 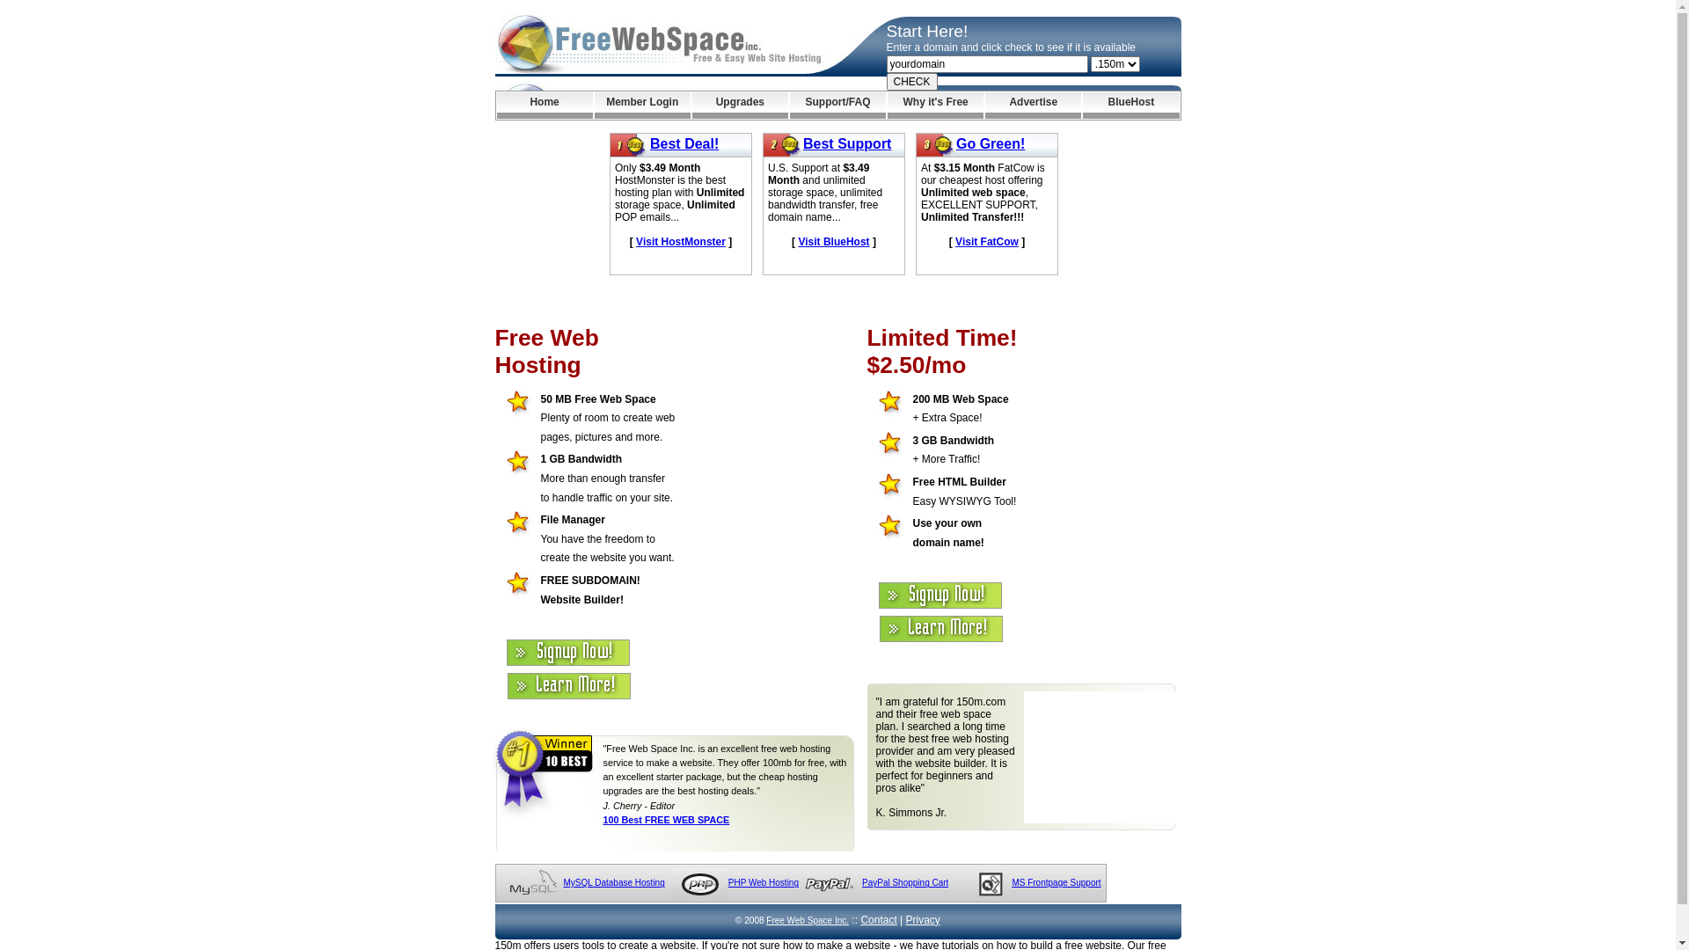 I want to click on Support/FAQ, so click(x=837, y=106).